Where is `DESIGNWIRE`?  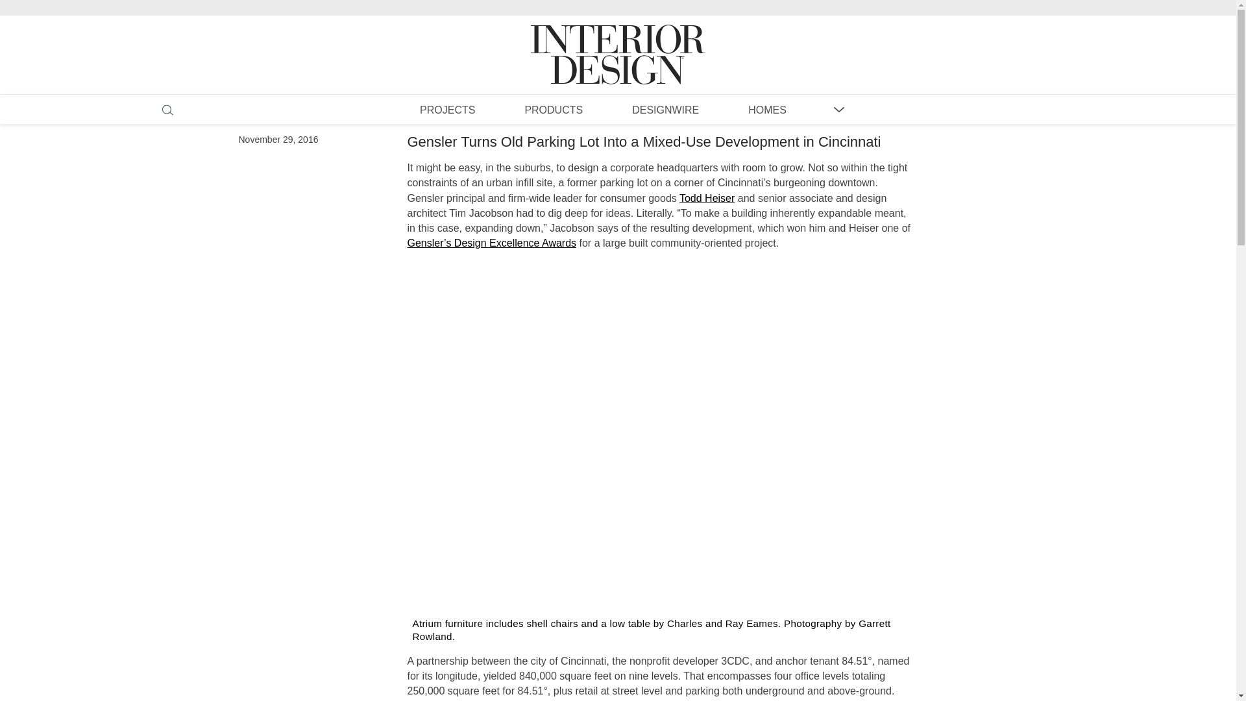 DESIGNWIRE is located at coordinates (665, 109).